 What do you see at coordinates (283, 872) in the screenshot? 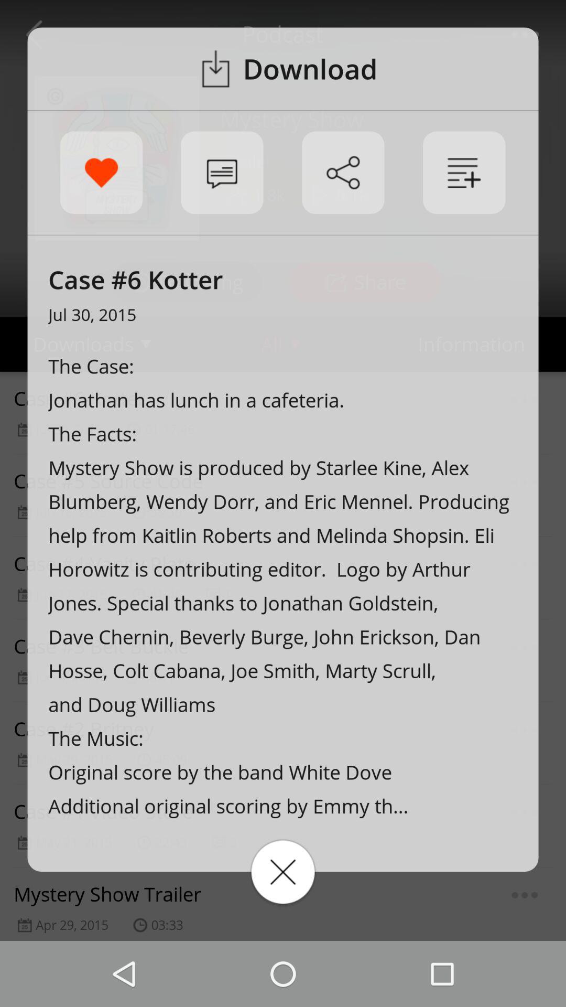
I see `open the icon at the bottom` at bounding box center [283, 872].